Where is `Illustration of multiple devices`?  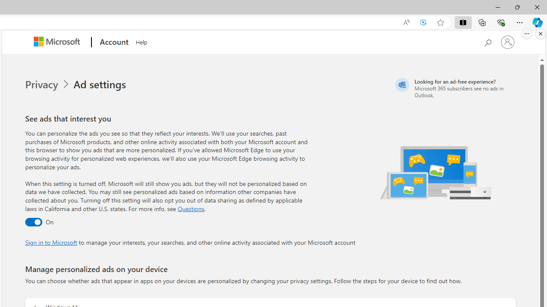
Illustration of multiple devices is located at coordinates (436, 172).